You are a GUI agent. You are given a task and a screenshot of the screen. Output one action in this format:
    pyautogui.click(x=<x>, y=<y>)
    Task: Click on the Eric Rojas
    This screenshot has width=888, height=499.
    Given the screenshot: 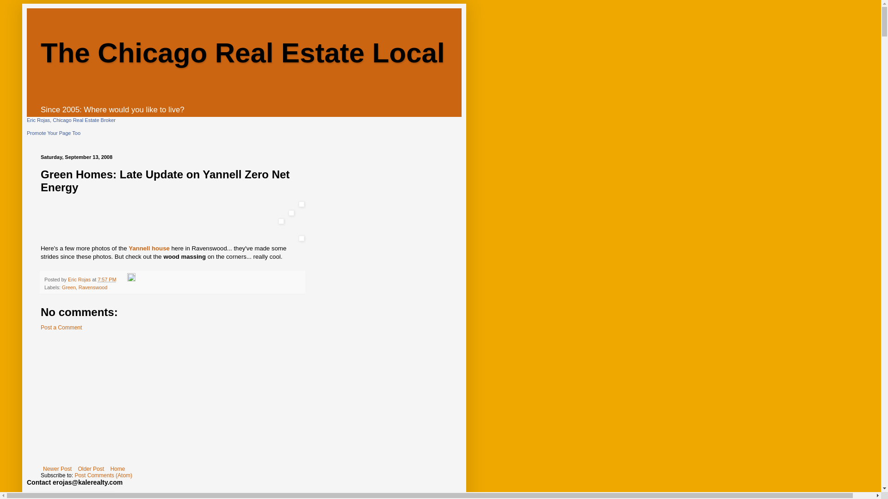 What is the action you would take?
    pyautogui.click(x=80, y=280)
    